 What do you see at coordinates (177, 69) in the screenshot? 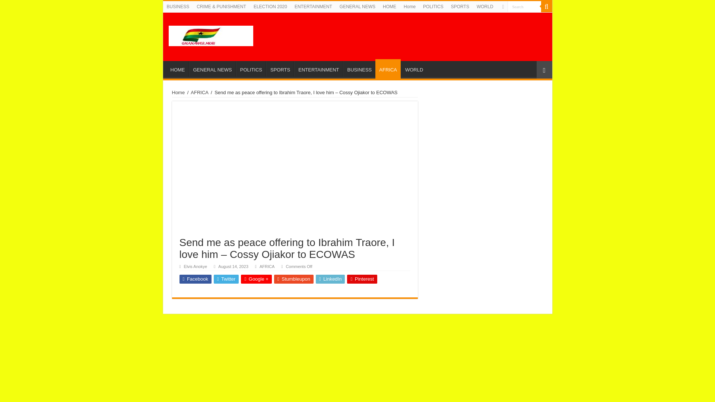
I see `HOME` at bounding box center [177, 69].